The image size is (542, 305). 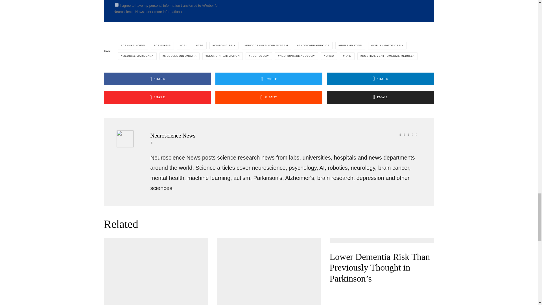 What do you see at coordinates (158, 79) in the screenshot?
I see `SHARE` at bounding box center [158, 79].